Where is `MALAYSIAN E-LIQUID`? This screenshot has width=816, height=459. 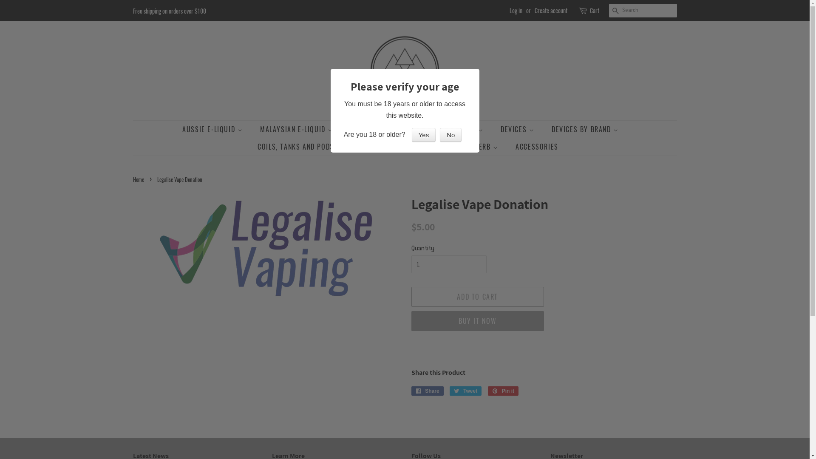 MALAYSIAN E-LIQUID is located at coordinates (297, 129).